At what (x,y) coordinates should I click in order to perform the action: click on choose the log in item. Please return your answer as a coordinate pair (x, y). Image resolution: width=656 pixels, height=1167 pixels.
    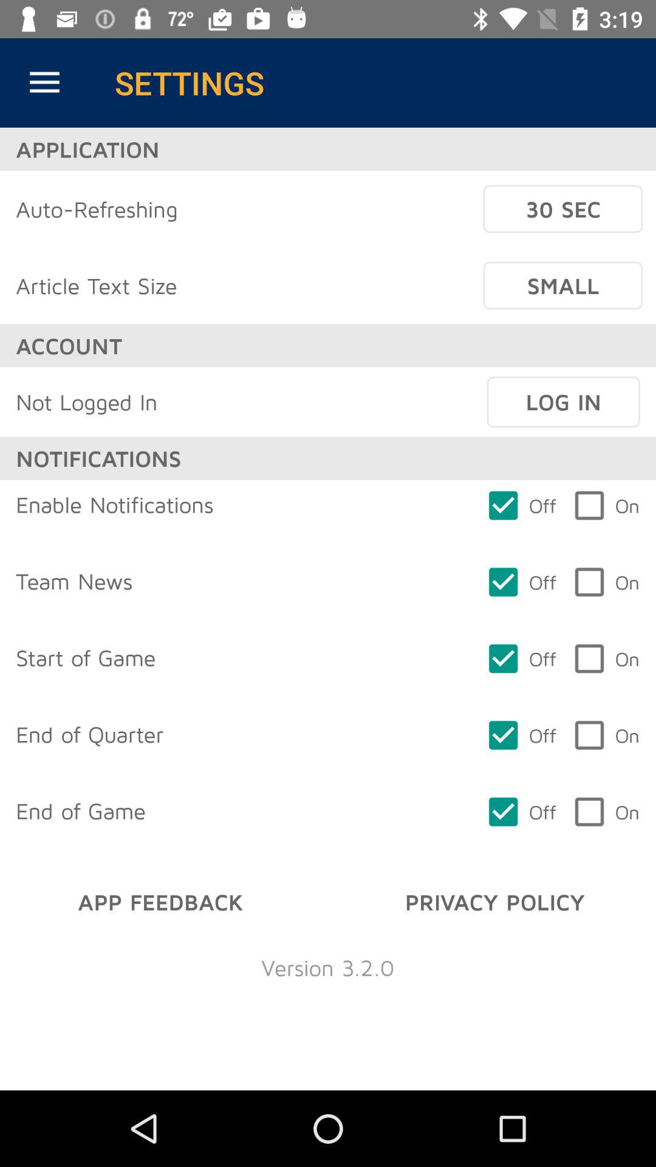
    Looking at the image, I should click on (563, 402).